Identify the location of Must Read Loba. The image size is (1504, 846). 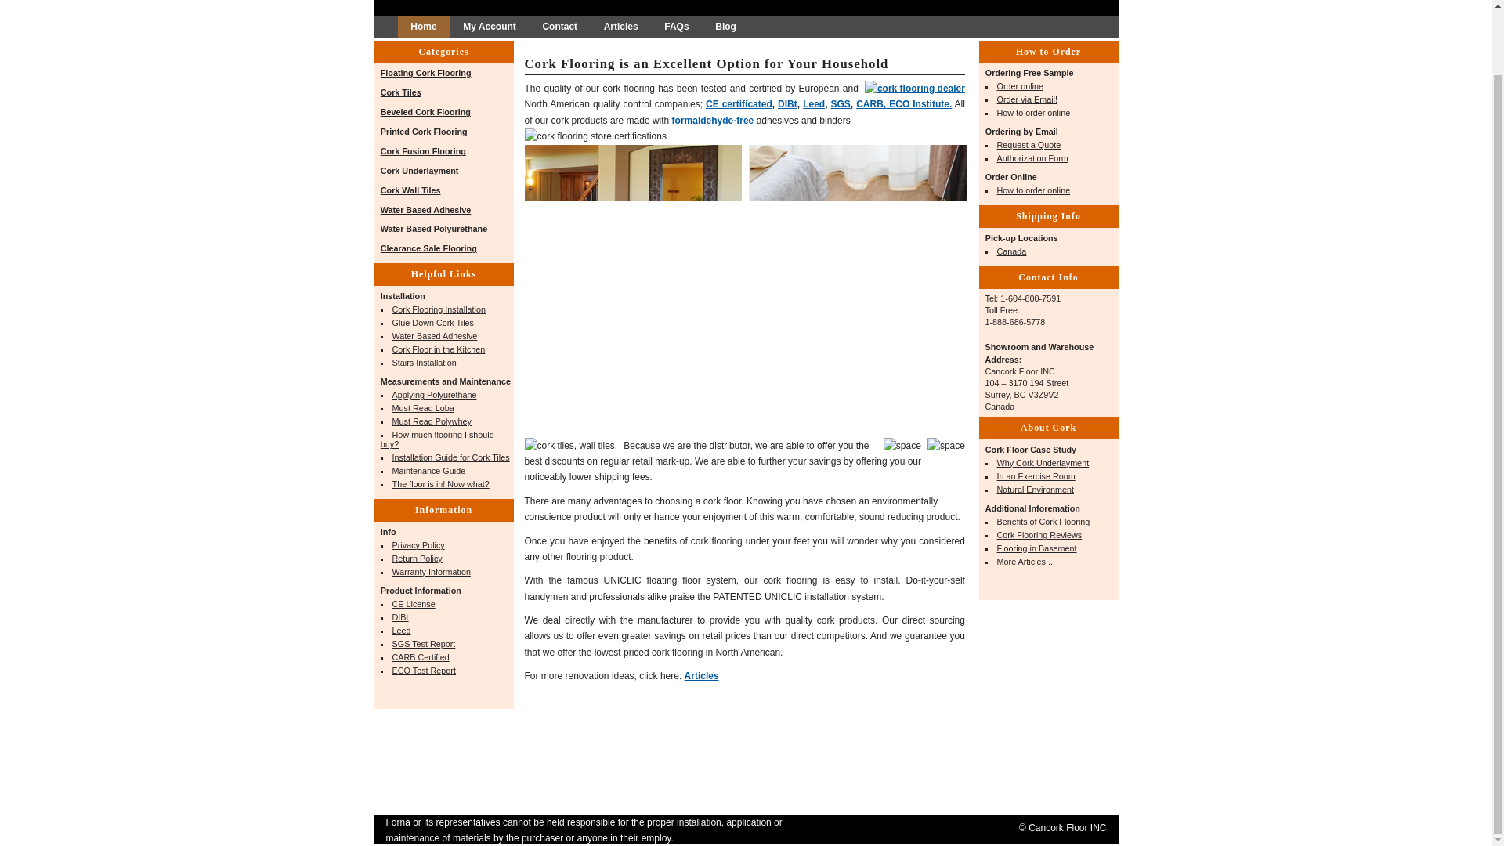
(423, 408).